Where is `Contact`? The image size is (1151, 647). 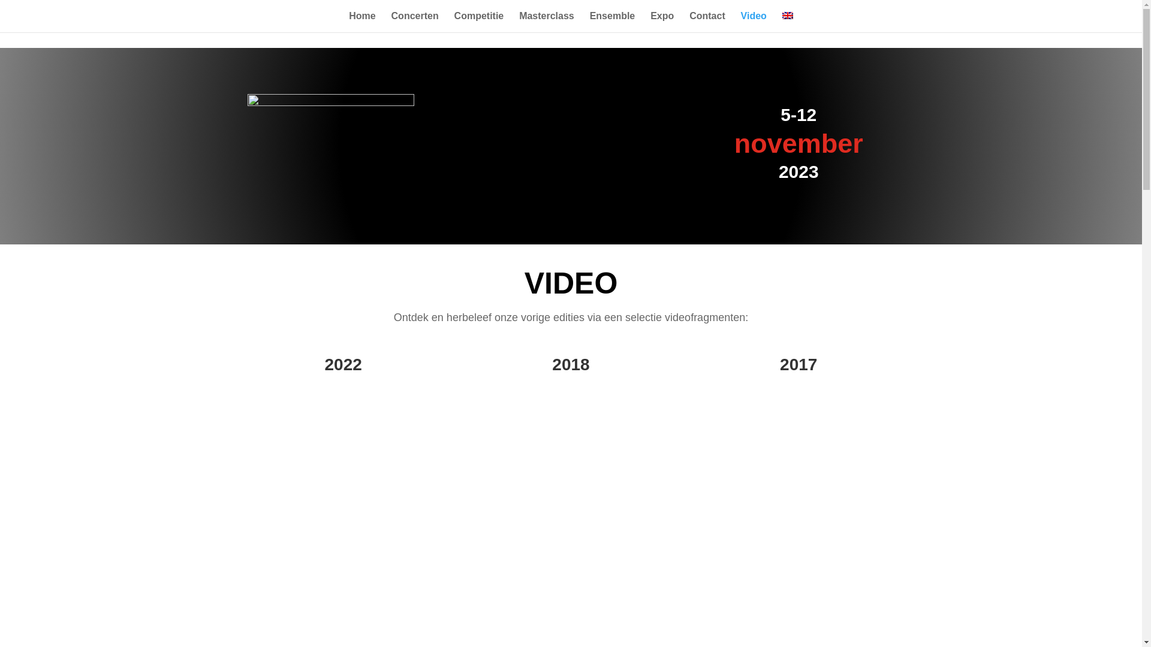
Contact is located at coordinates (707, 22).